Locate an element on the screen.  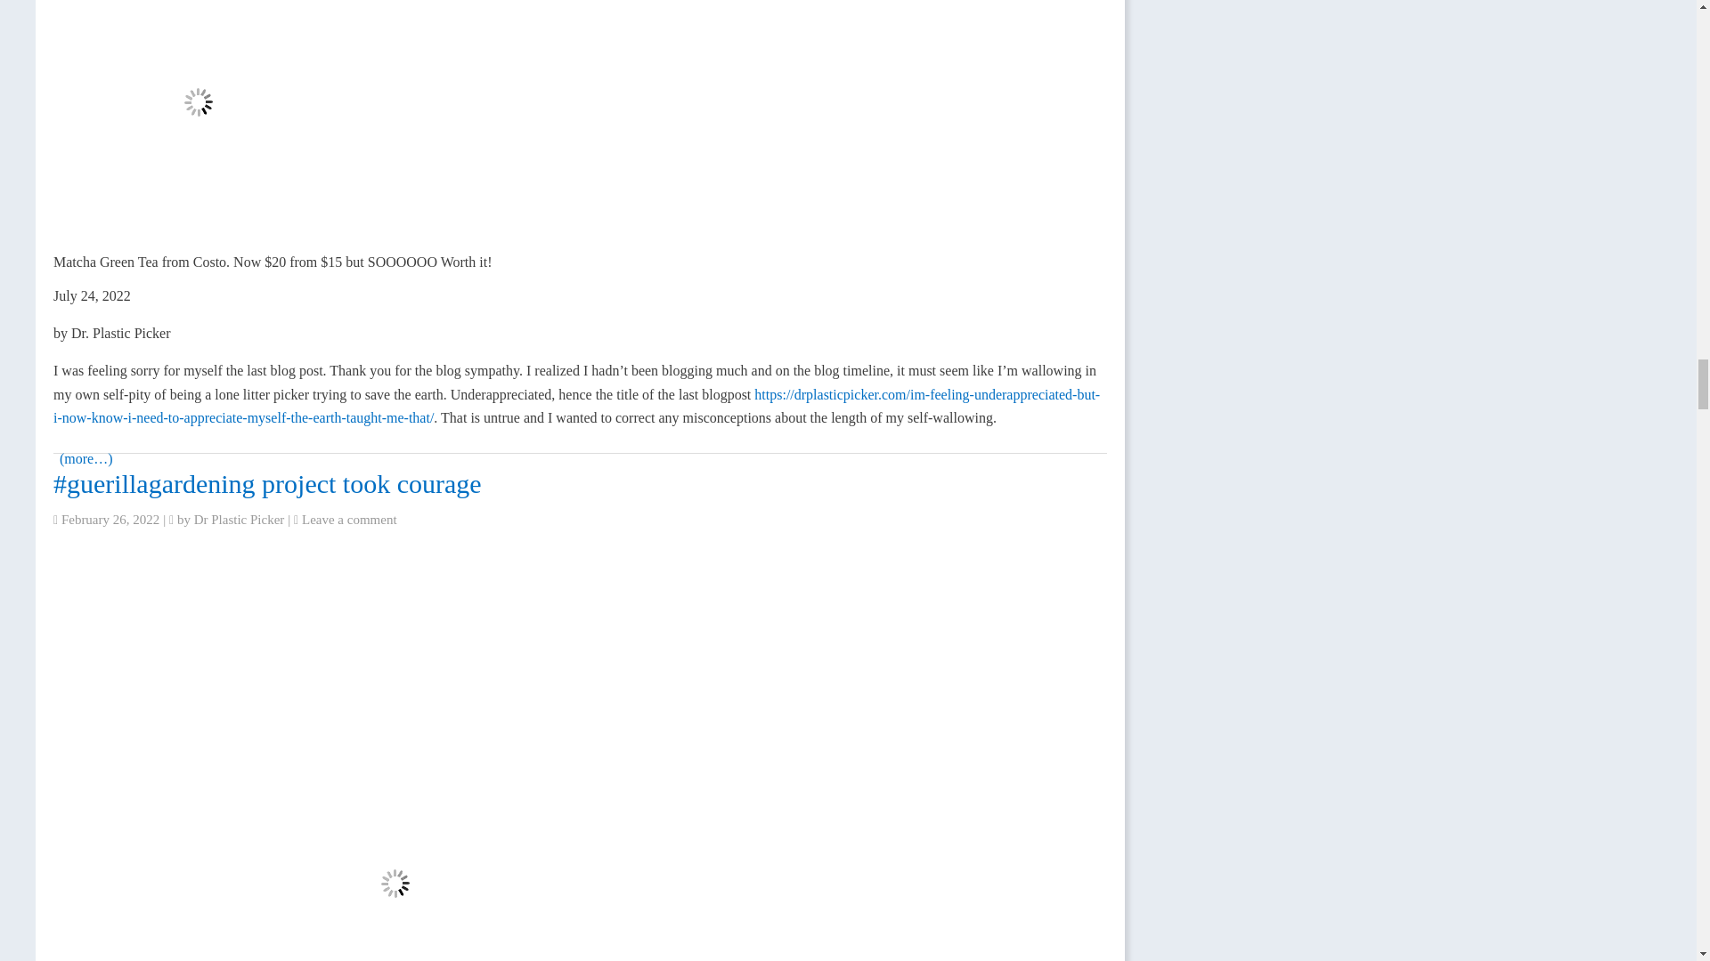
Leave a comment is located at coordinates (349, 519).